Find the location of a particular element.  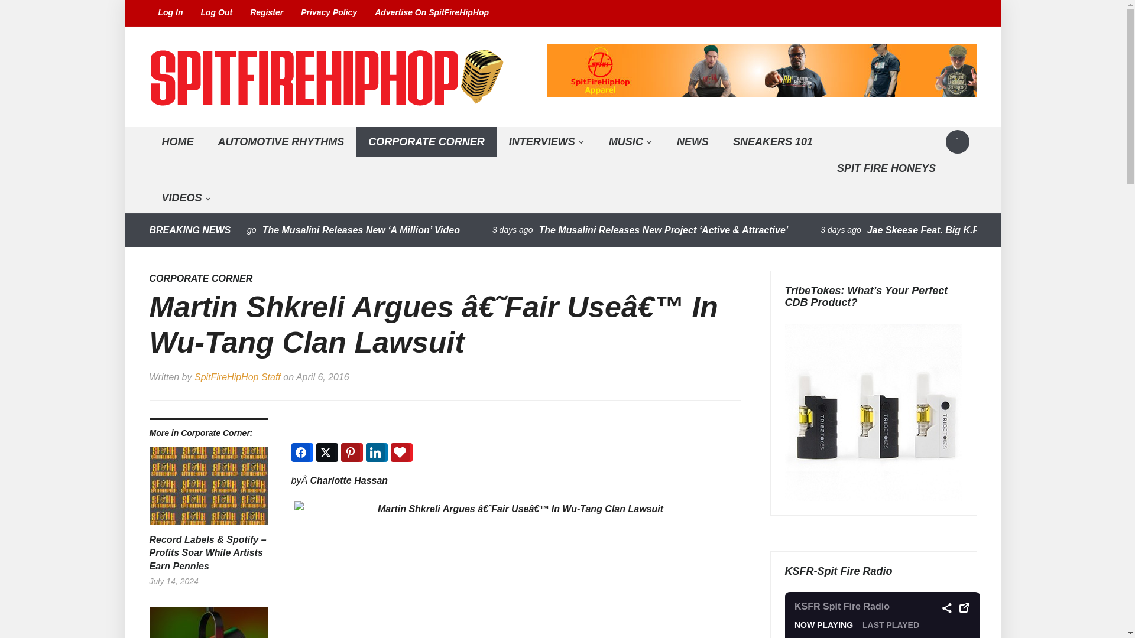

Privacy Policy is located at coordinates (329, 13).